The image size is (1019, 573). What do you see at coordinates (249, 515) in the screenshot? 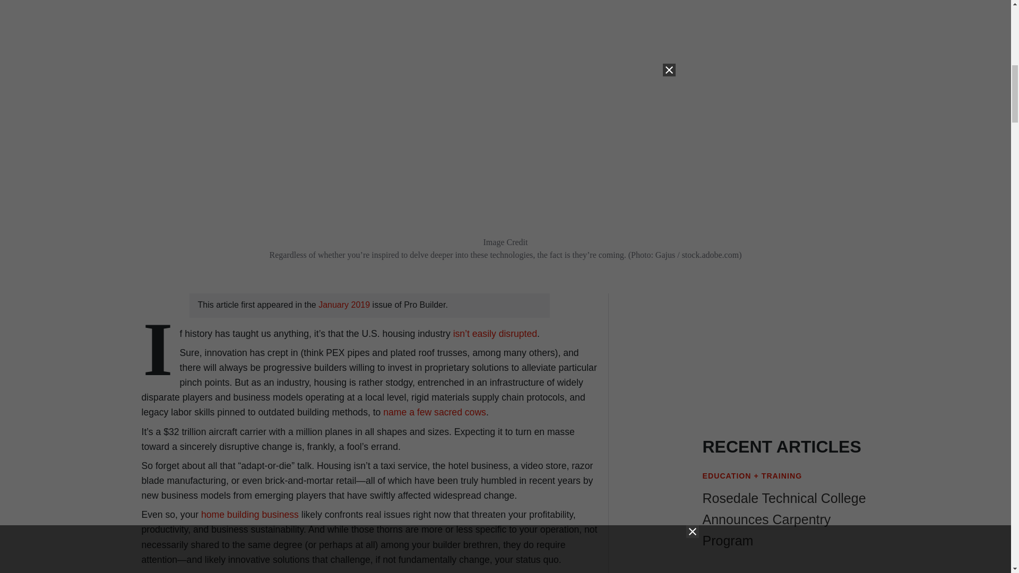
I see `home building business` at bounding box center [249, 515].